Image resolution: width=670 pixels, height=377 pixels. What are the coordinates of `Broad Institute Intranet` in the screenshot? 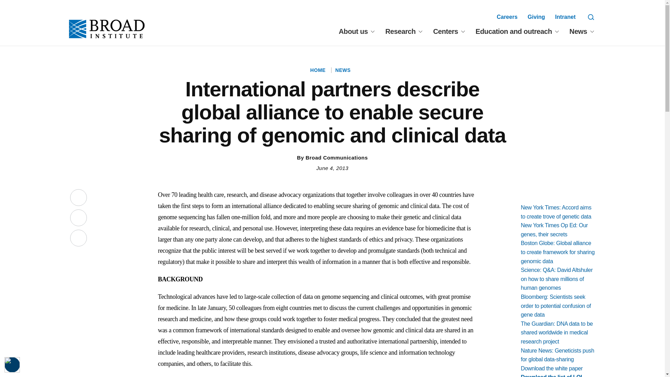 It's located at (565, 17).